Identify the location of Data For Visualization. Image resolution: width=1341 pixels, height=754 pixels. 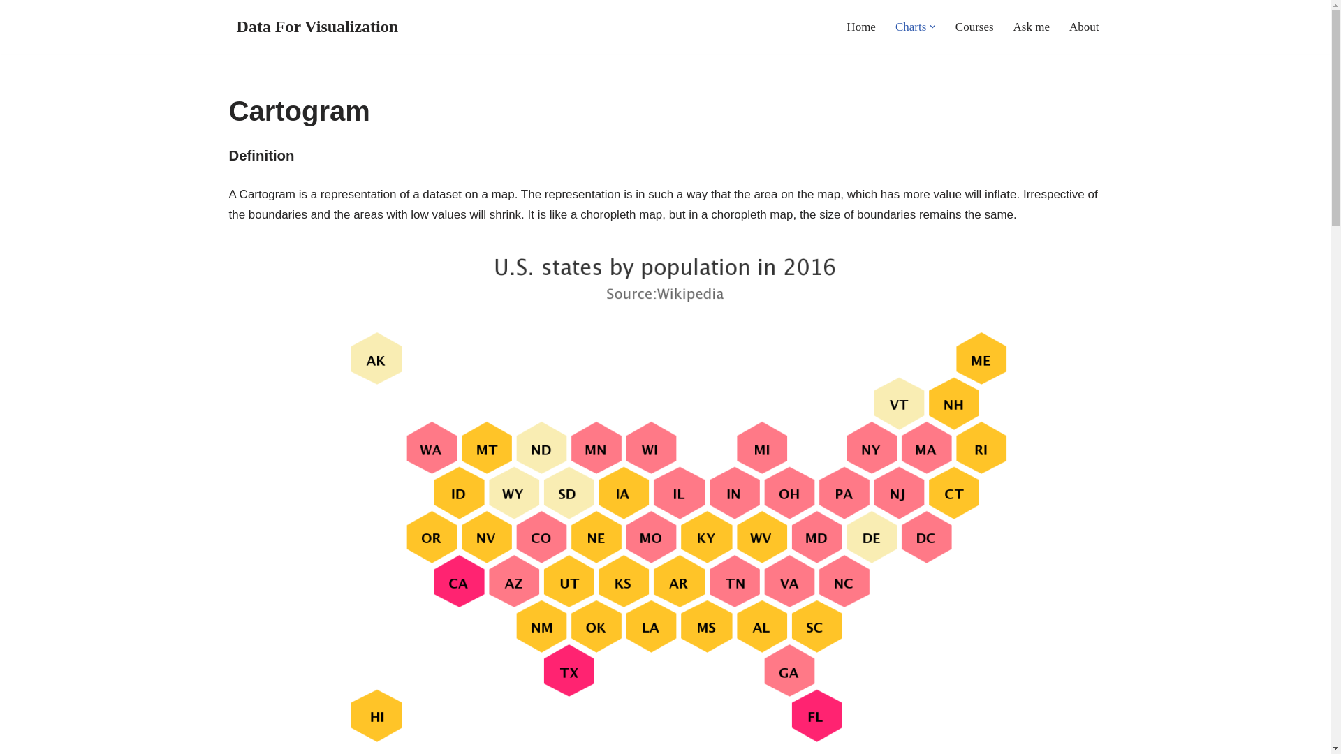
(314, 27).